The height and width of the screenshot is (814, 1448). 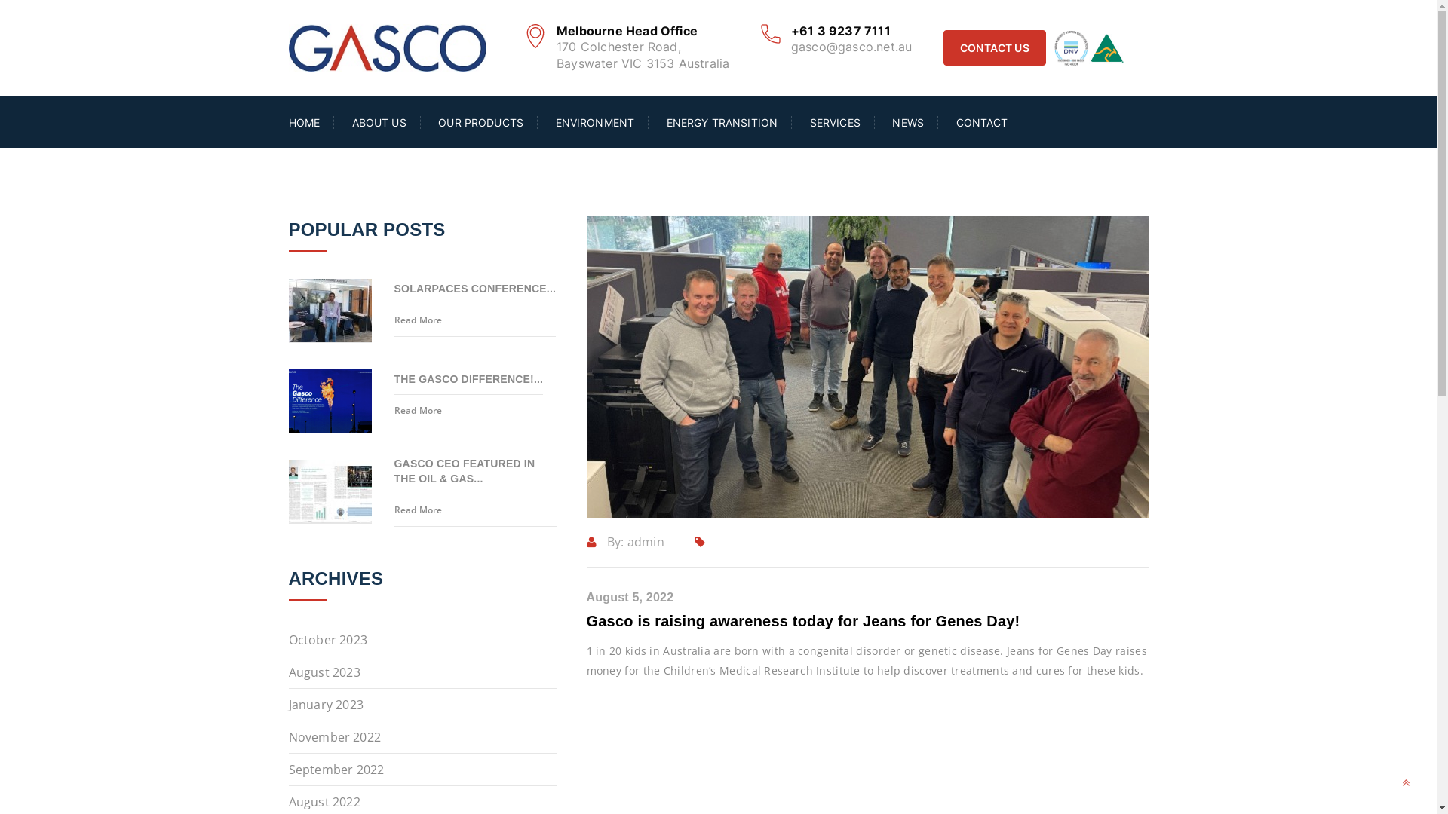 What do you see at coordinates (836, 122) in the screenshot?
I see `SERVICES` at bounding box center [836, 122].